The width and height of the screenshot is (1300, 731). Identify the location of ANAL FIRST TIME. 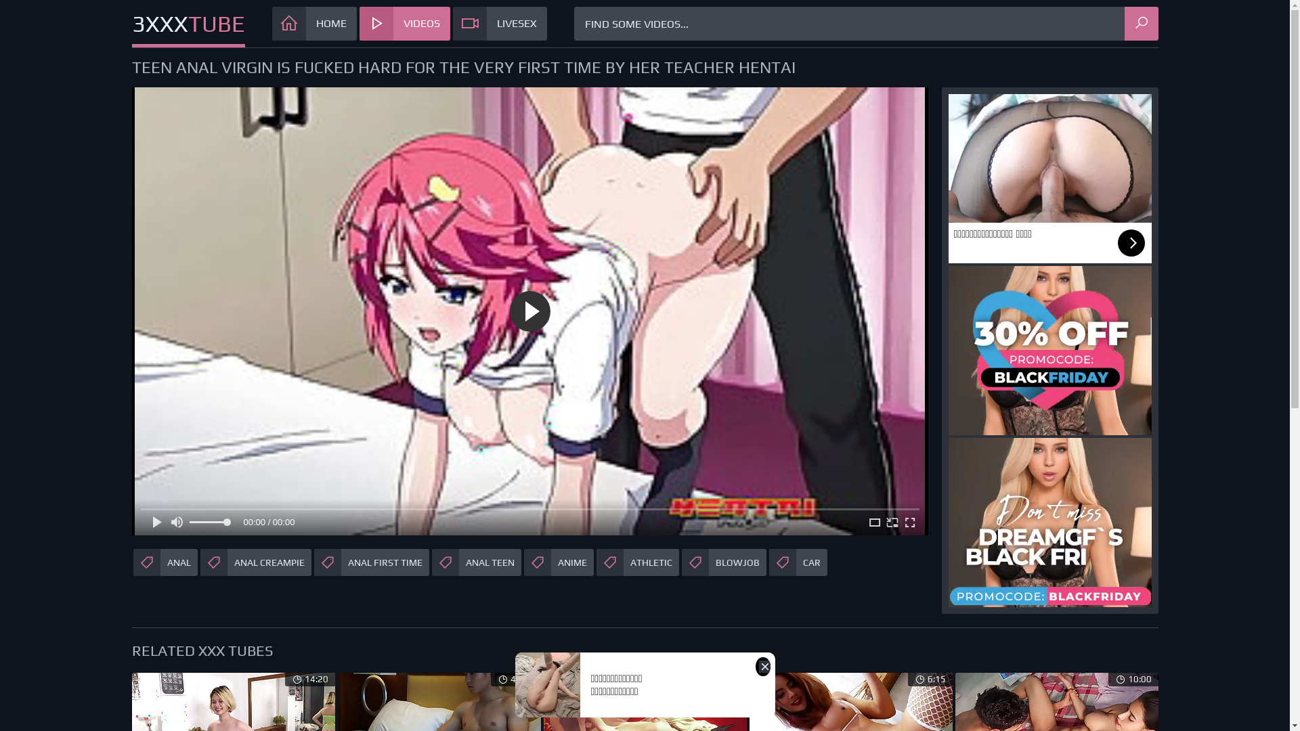
(372, 562).